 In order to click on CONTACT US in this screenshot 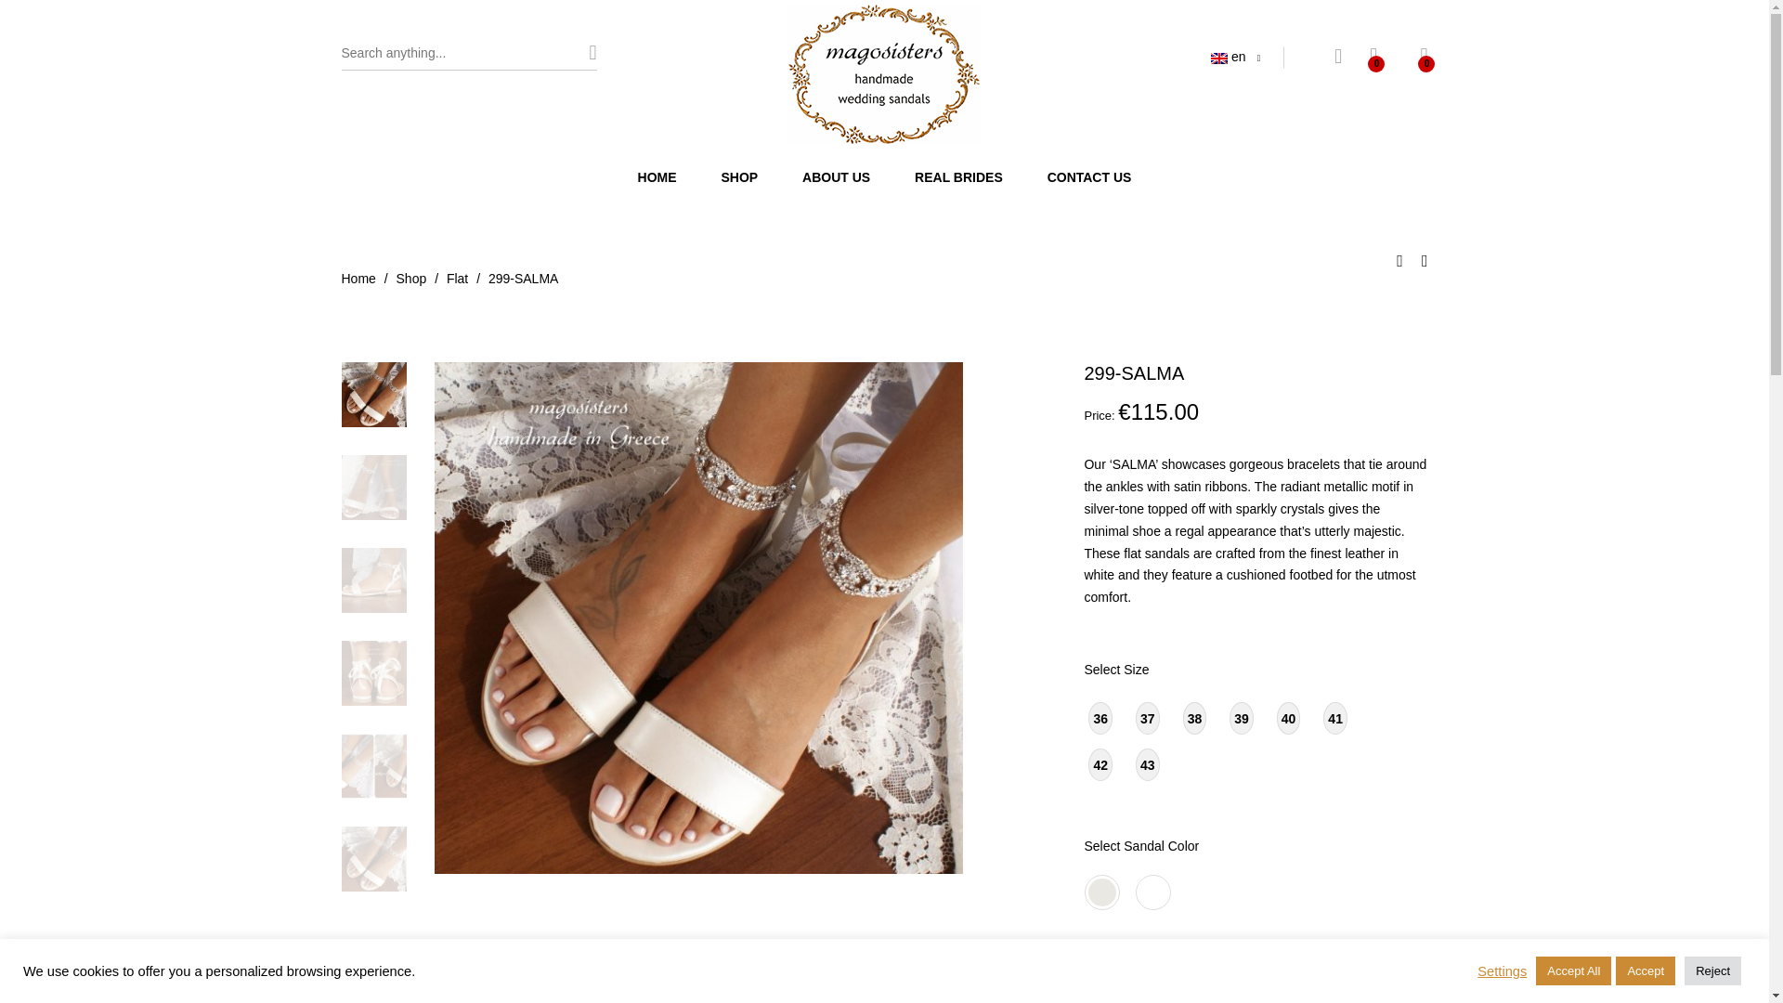, I will do `click(1090, 176)`.